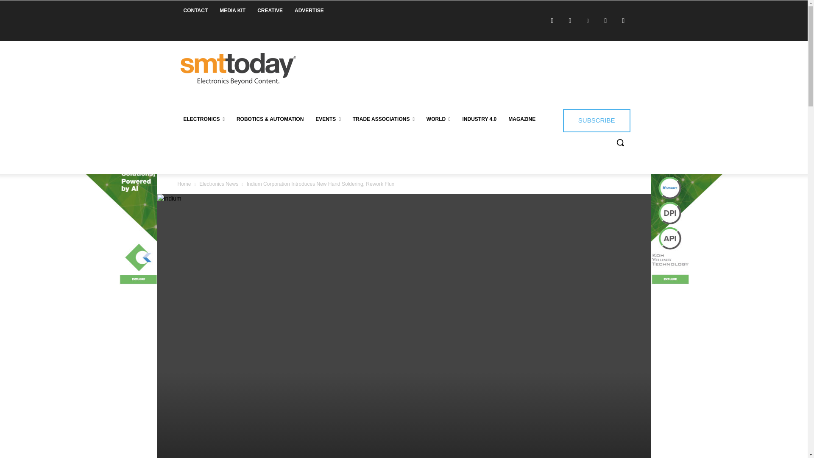  What do you see at coordinates (570, 20) in the screenshot?
I see `Instagram` at bounding box center [570, 20].